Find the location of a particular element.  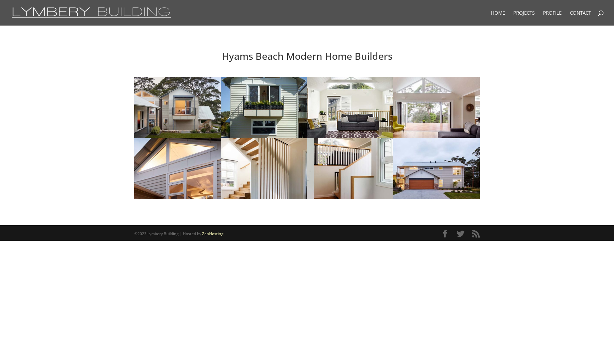

PROJECTS is located at coordinates (524, 18).